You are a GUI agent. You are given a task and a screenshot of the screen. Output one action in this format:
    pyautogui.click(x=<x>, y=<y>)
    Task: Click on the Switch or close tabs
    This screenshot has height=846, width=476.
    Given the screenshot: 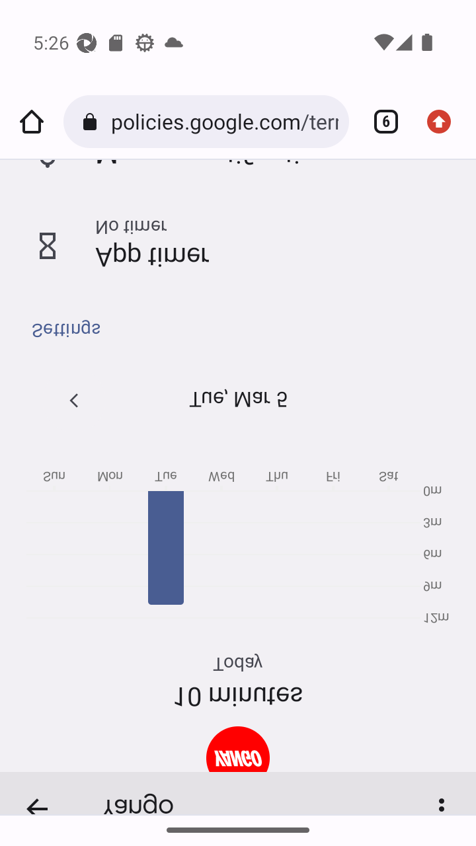 What is the action you would take?
    pyautogui.click(x=381, y=122)
    